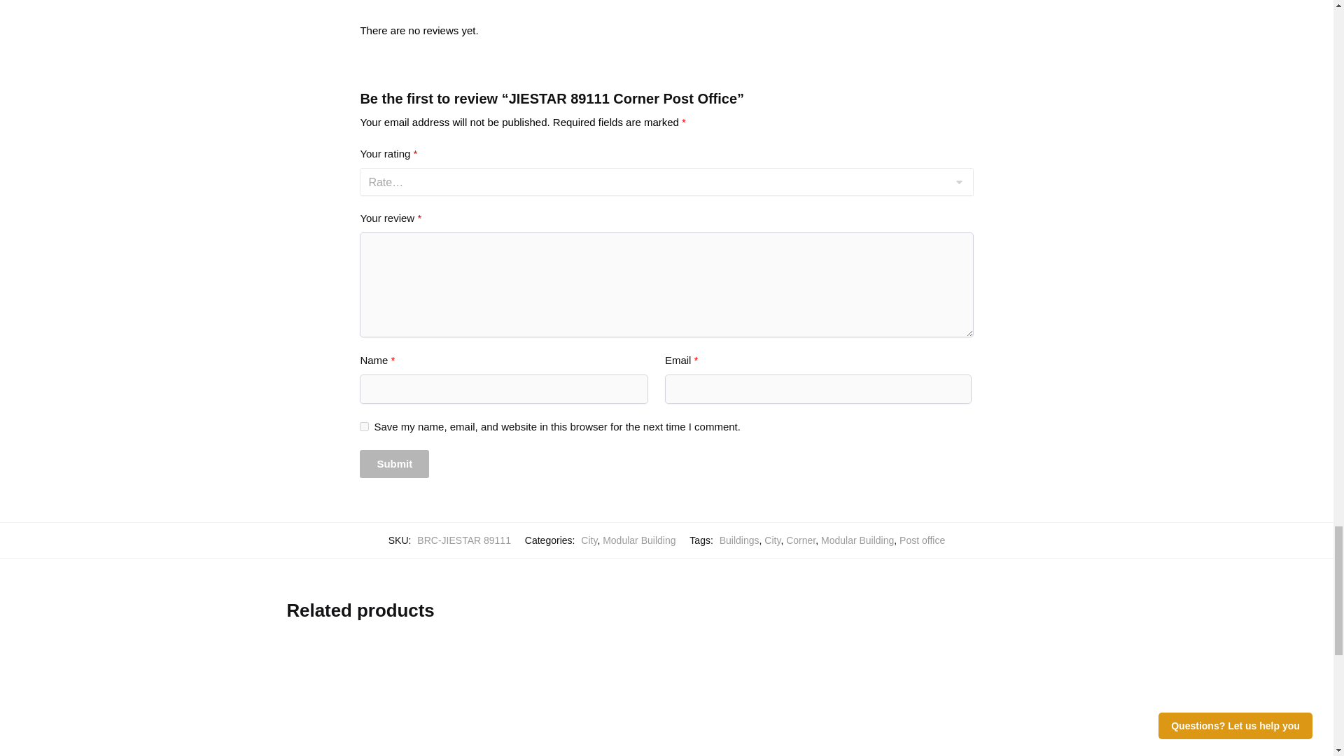  What do you see at coordinates (364, 426) in the screenshot?
I see `yes` at bounding box center [364, 426].